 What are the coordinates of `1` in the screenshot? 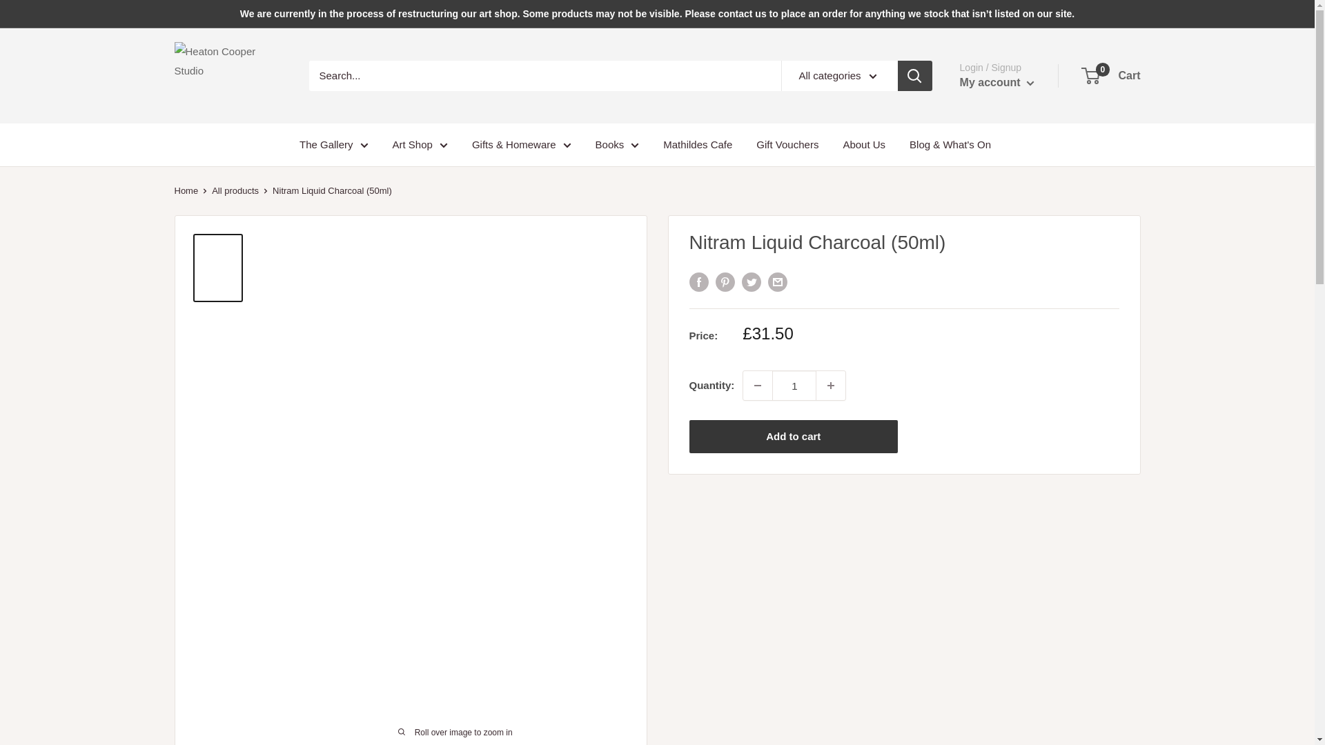 It's located at (794, 385).